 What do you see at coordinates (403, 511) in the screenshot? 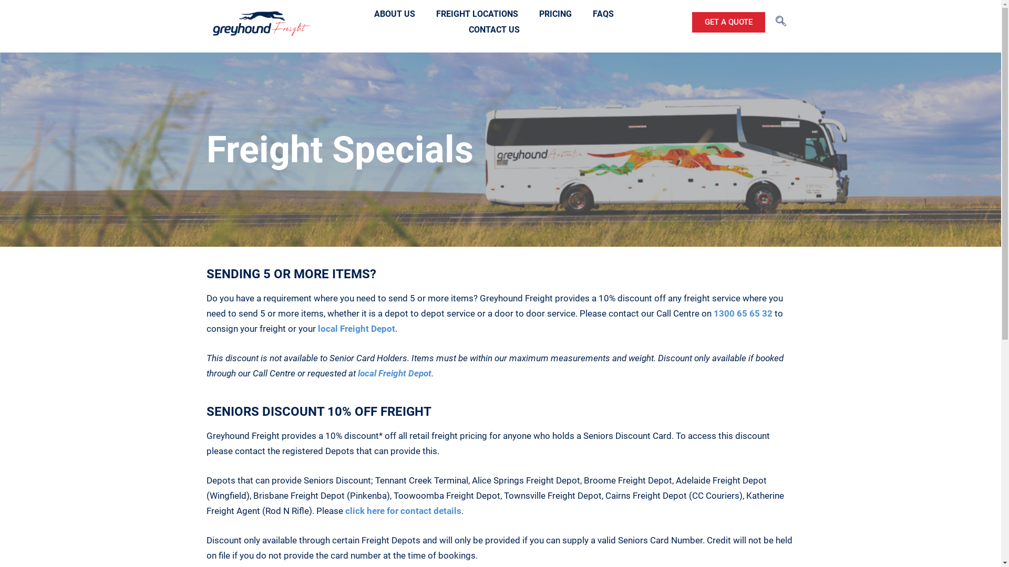
I see `click here for contact details` at bounding box center [403, 511].